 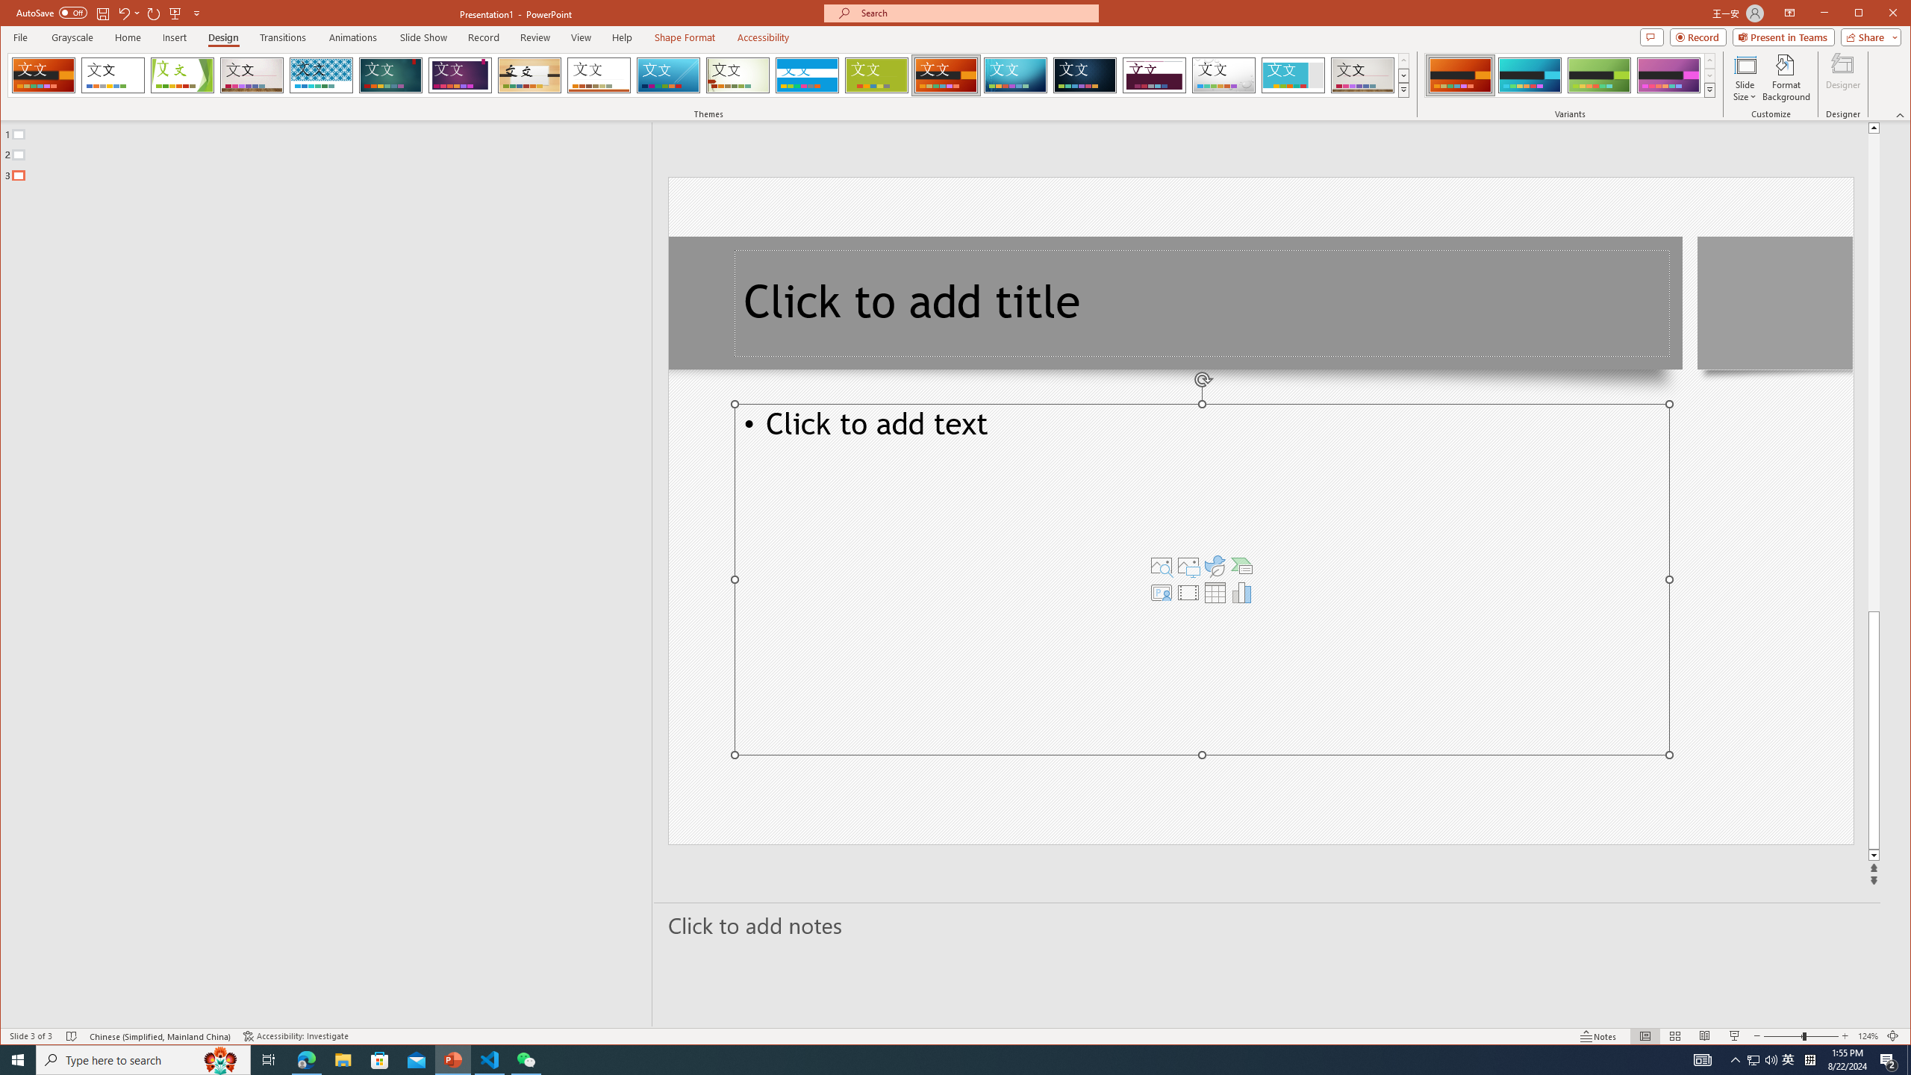 I want to click on Berlin, so click(x=946, y=75).